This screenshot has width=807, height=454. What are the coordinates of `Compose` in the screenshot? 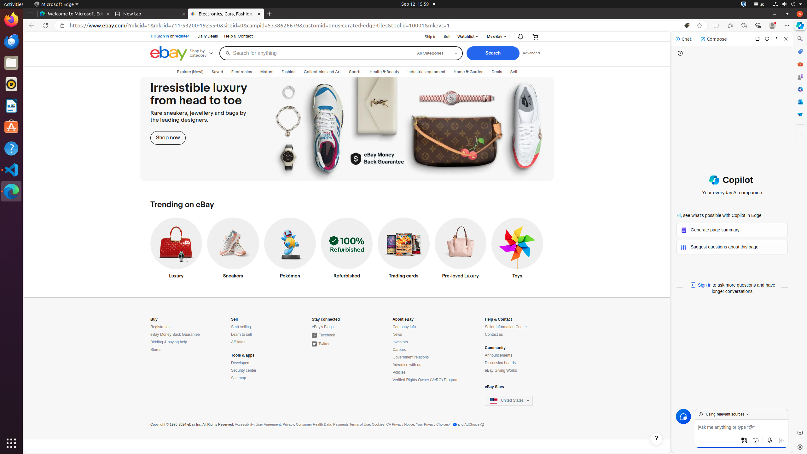 It's located at (714, 39).